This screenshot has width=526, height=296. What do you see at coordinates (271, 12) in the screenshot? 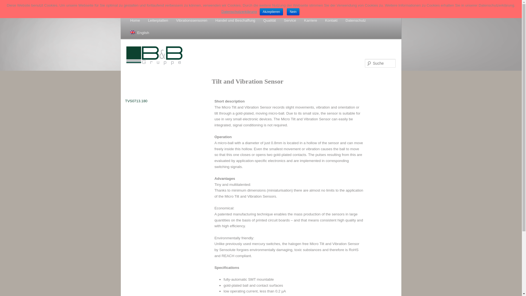
I see `Akzeptieren` at bounding box center [271, 12].